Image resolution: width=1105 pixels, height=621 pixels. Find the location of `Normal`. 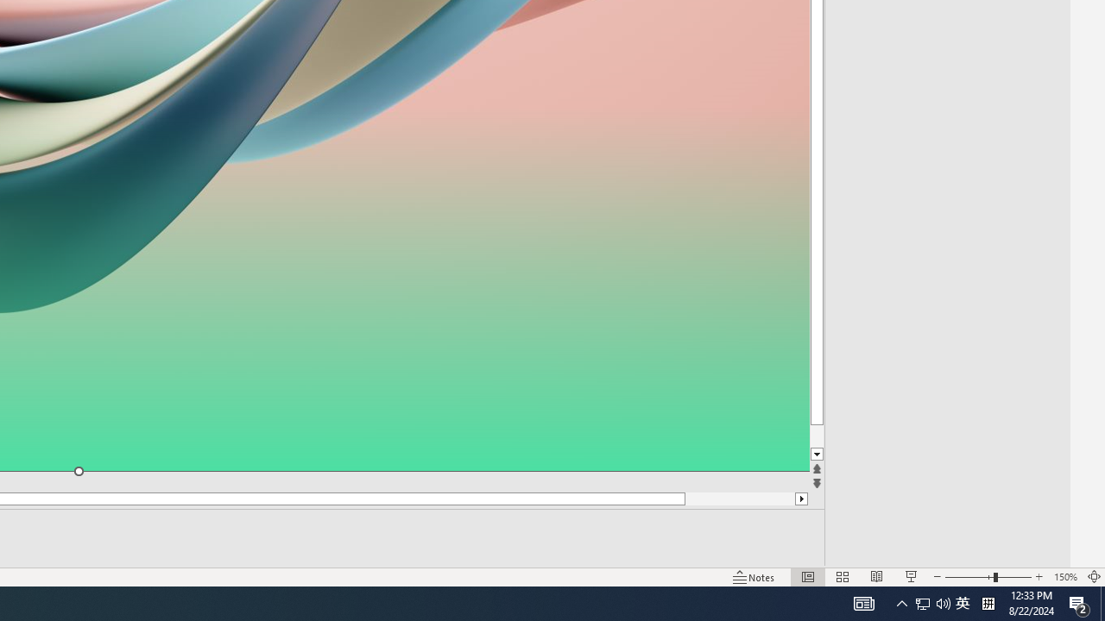

Normal is located at coordinates (849, 455).